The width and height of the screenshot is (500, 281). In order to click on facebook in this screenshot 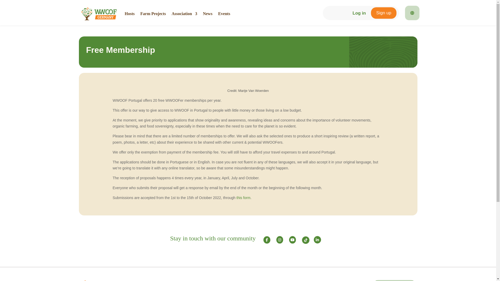, I will do `click(267, 240)`.